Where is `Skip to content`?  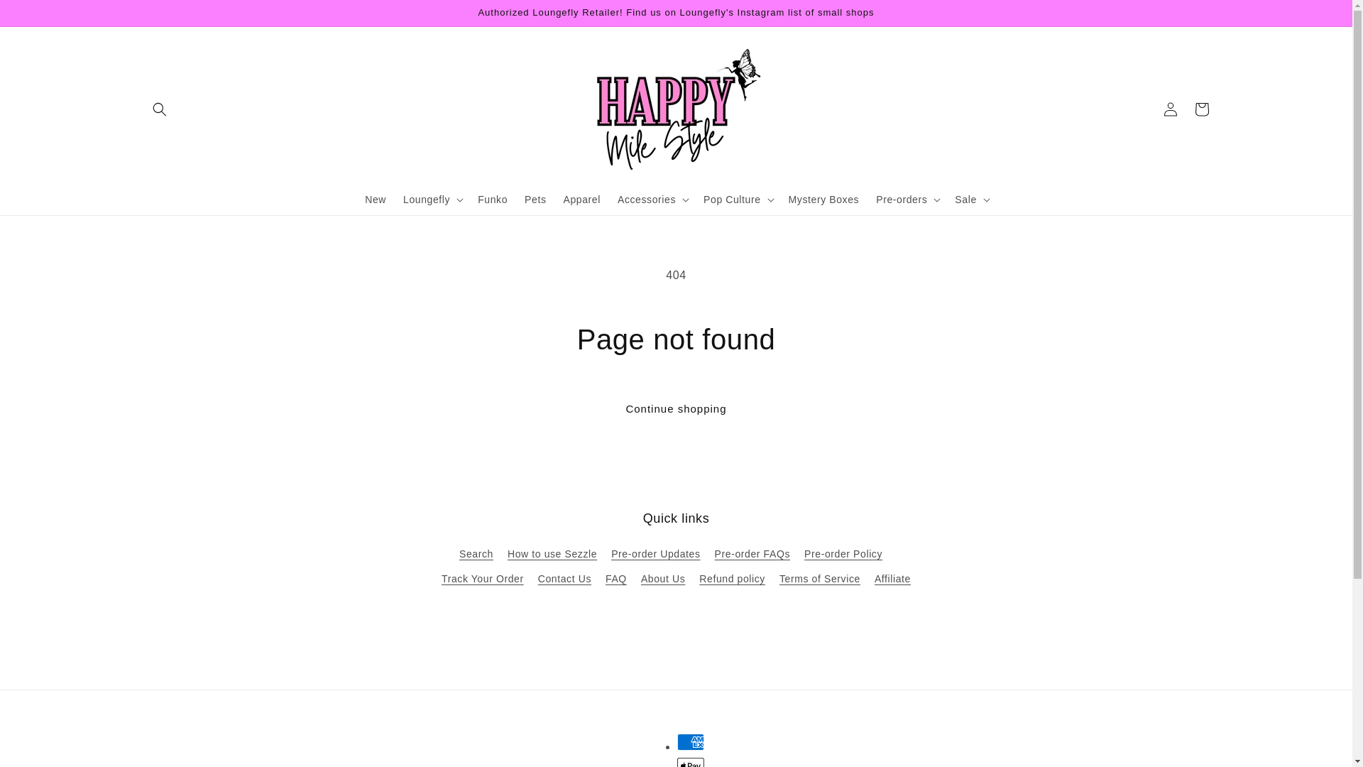
Skip to content is located at coordinates (43, 16).